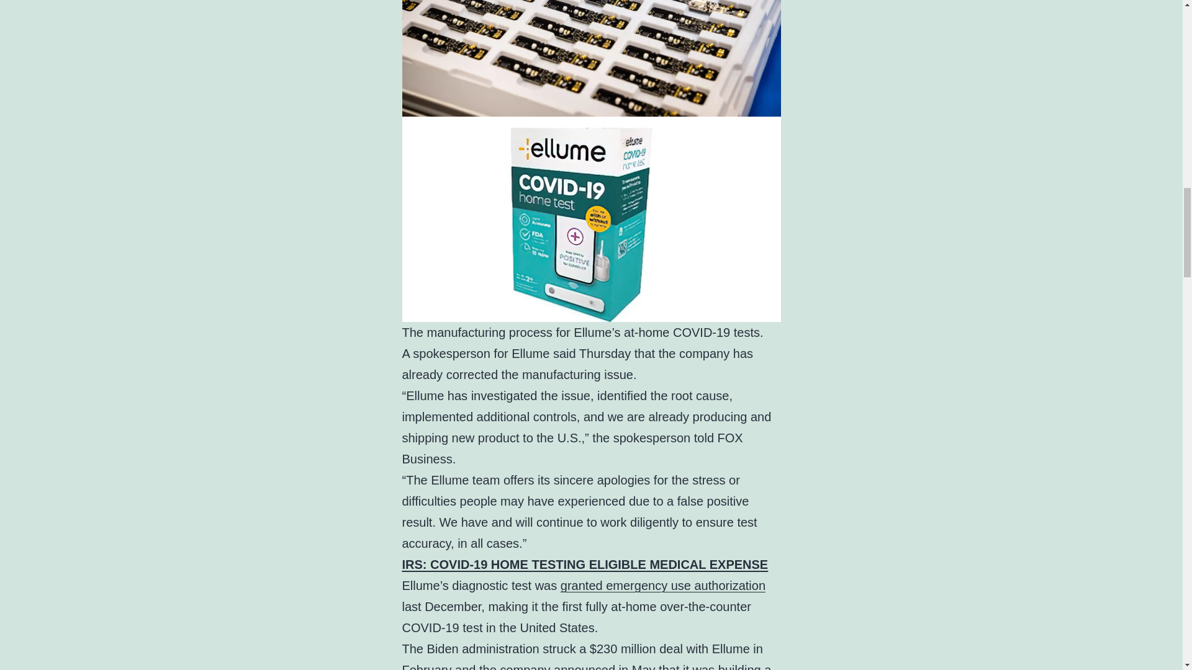  Describe the element at coordinates (587, 666) in the screenshot. I see `building a manufacturing facility` at that location.